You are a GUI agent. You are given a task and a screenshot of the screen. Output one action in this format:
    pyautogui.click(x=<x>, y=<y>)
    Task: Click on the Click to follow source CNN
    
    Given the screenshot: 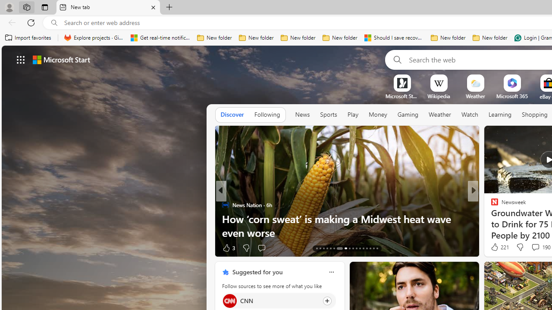 What is the action you would take?
    pyautogui.click(x=279, y=301)
    